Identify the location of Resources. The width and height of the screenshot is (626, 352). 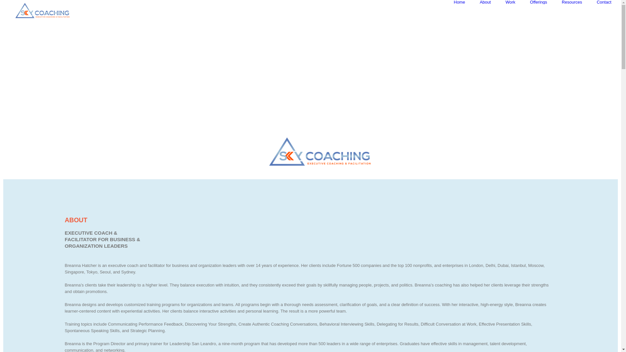
(572, 2).